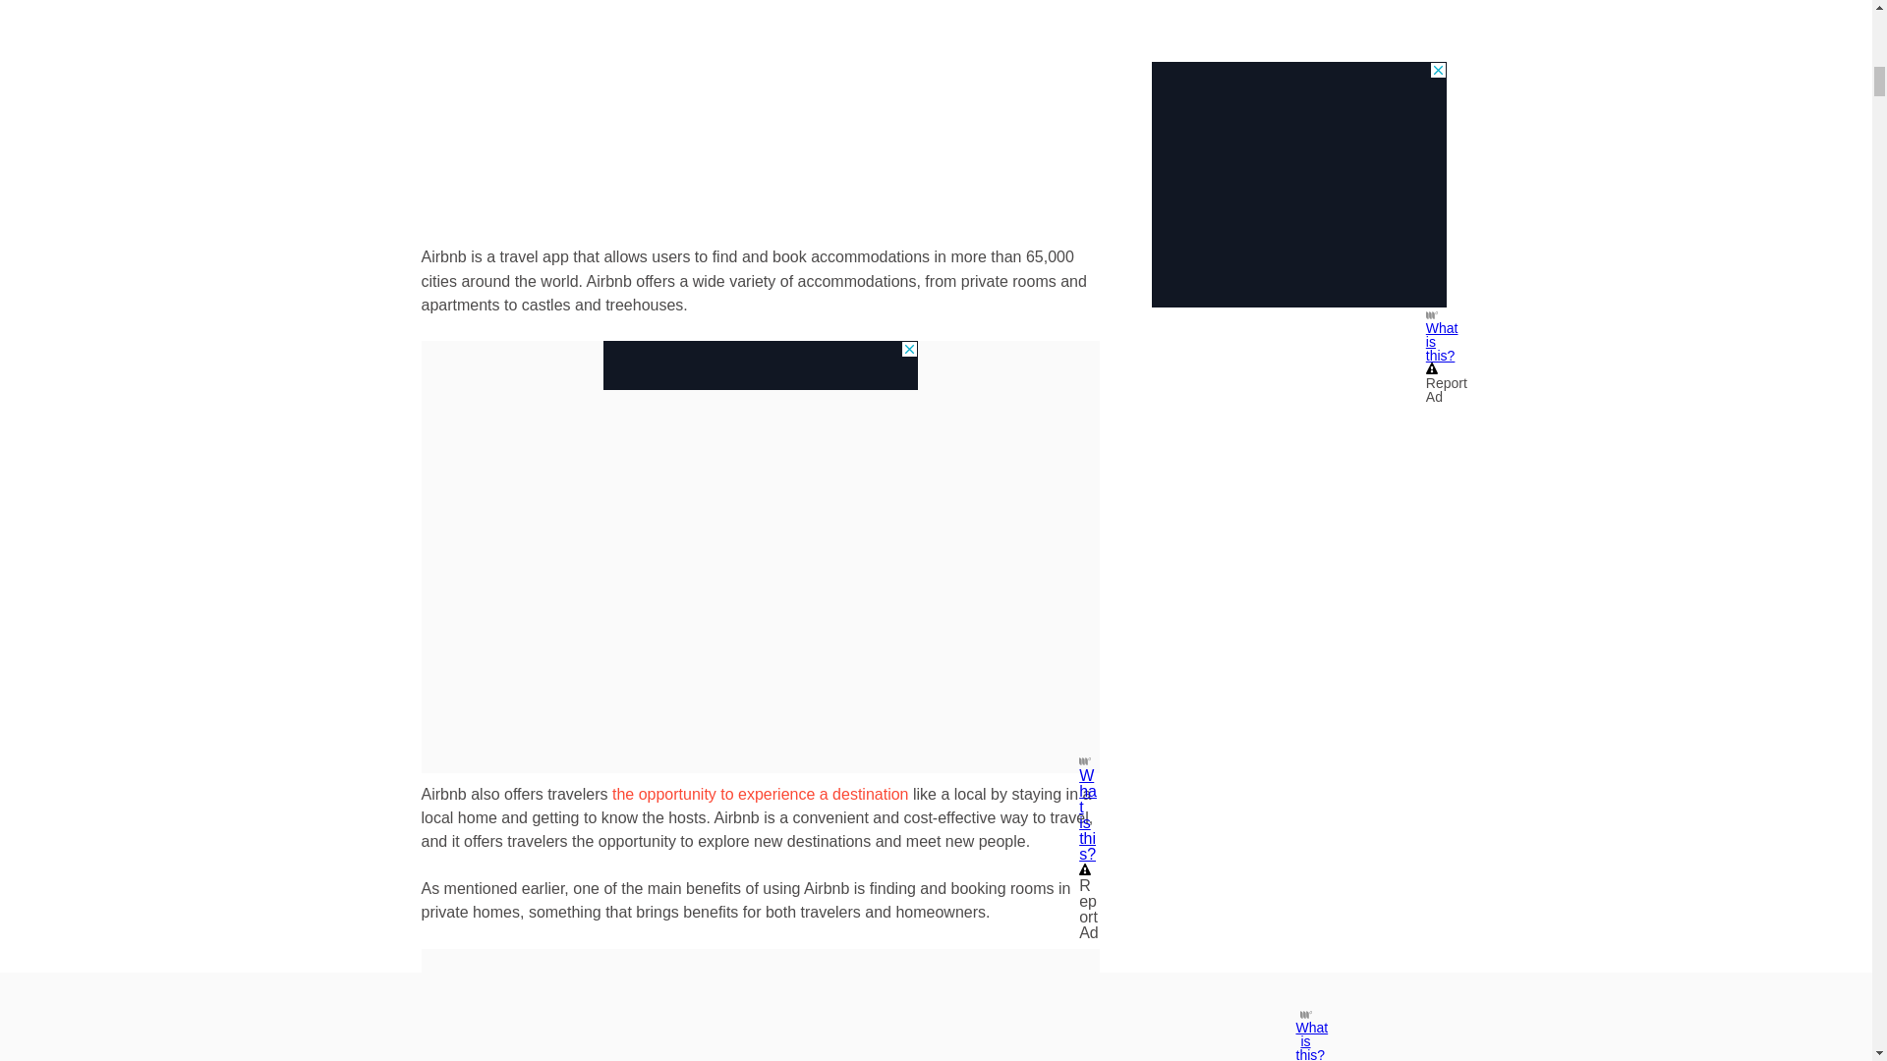 This screenshot has width=1887, height=1061. Describe the element at coordinates (761, 365) in the screenshot. I see `3rd party ad content` at that location.